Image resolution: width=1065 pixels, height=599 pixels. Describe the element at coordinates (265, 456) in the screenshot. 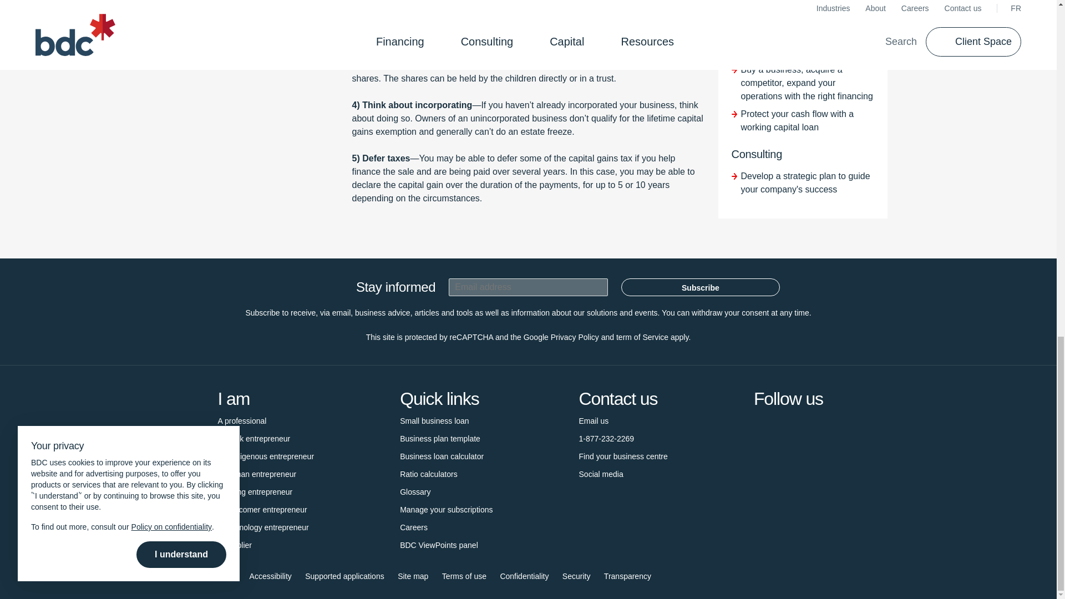

I see `Indigenous entrepreneur` at that location.